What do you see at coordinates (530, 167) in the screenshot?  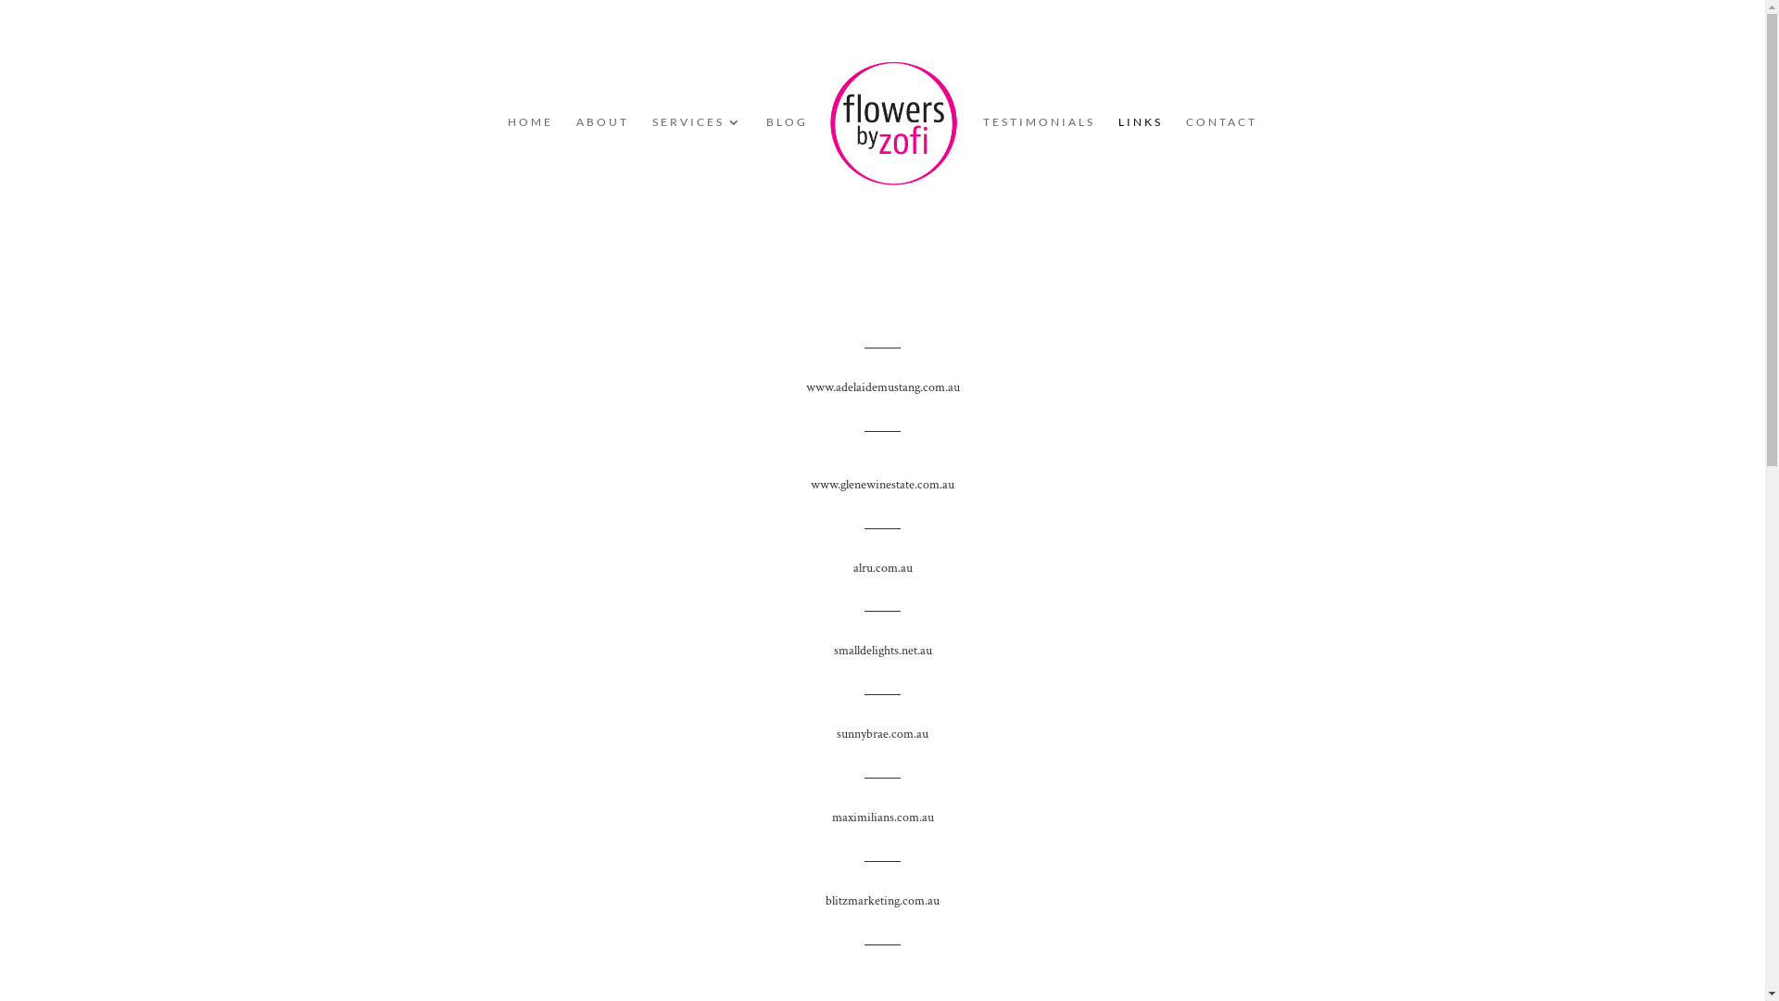 I see `HOME` at bounding box center [530, 167].